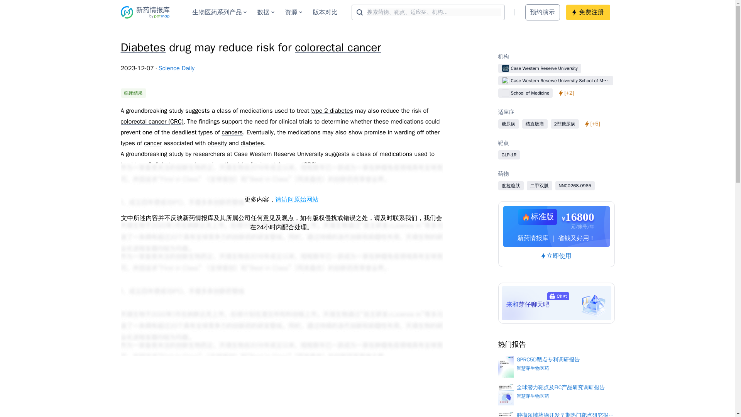  Describe the element at coordinates (143, 47) in the screenshot. I see `Diabetes` at that location.